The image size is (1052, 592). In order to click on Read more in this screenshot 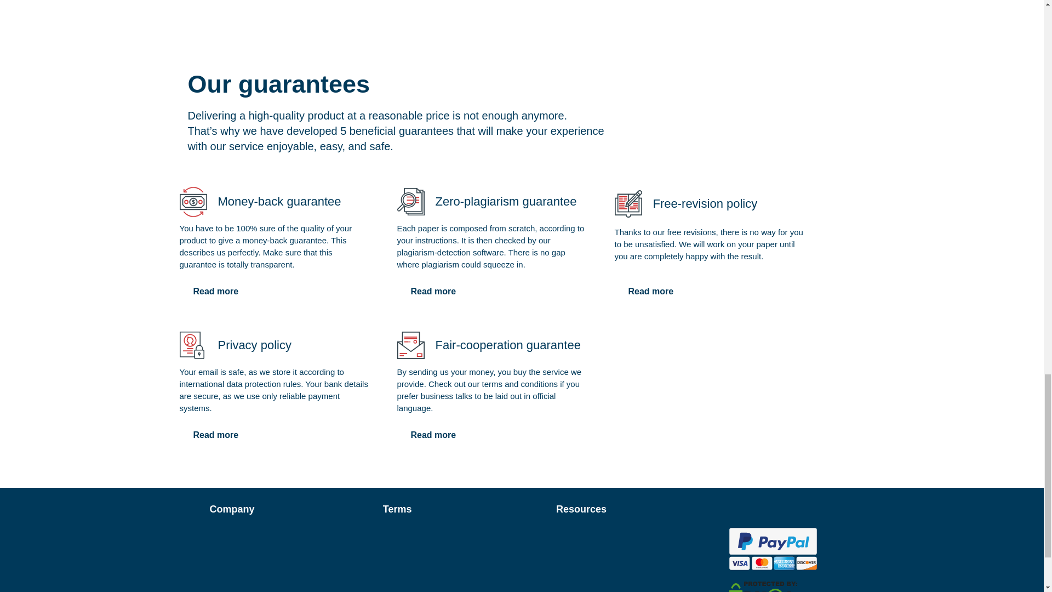, I will do `click(433, 435)`.